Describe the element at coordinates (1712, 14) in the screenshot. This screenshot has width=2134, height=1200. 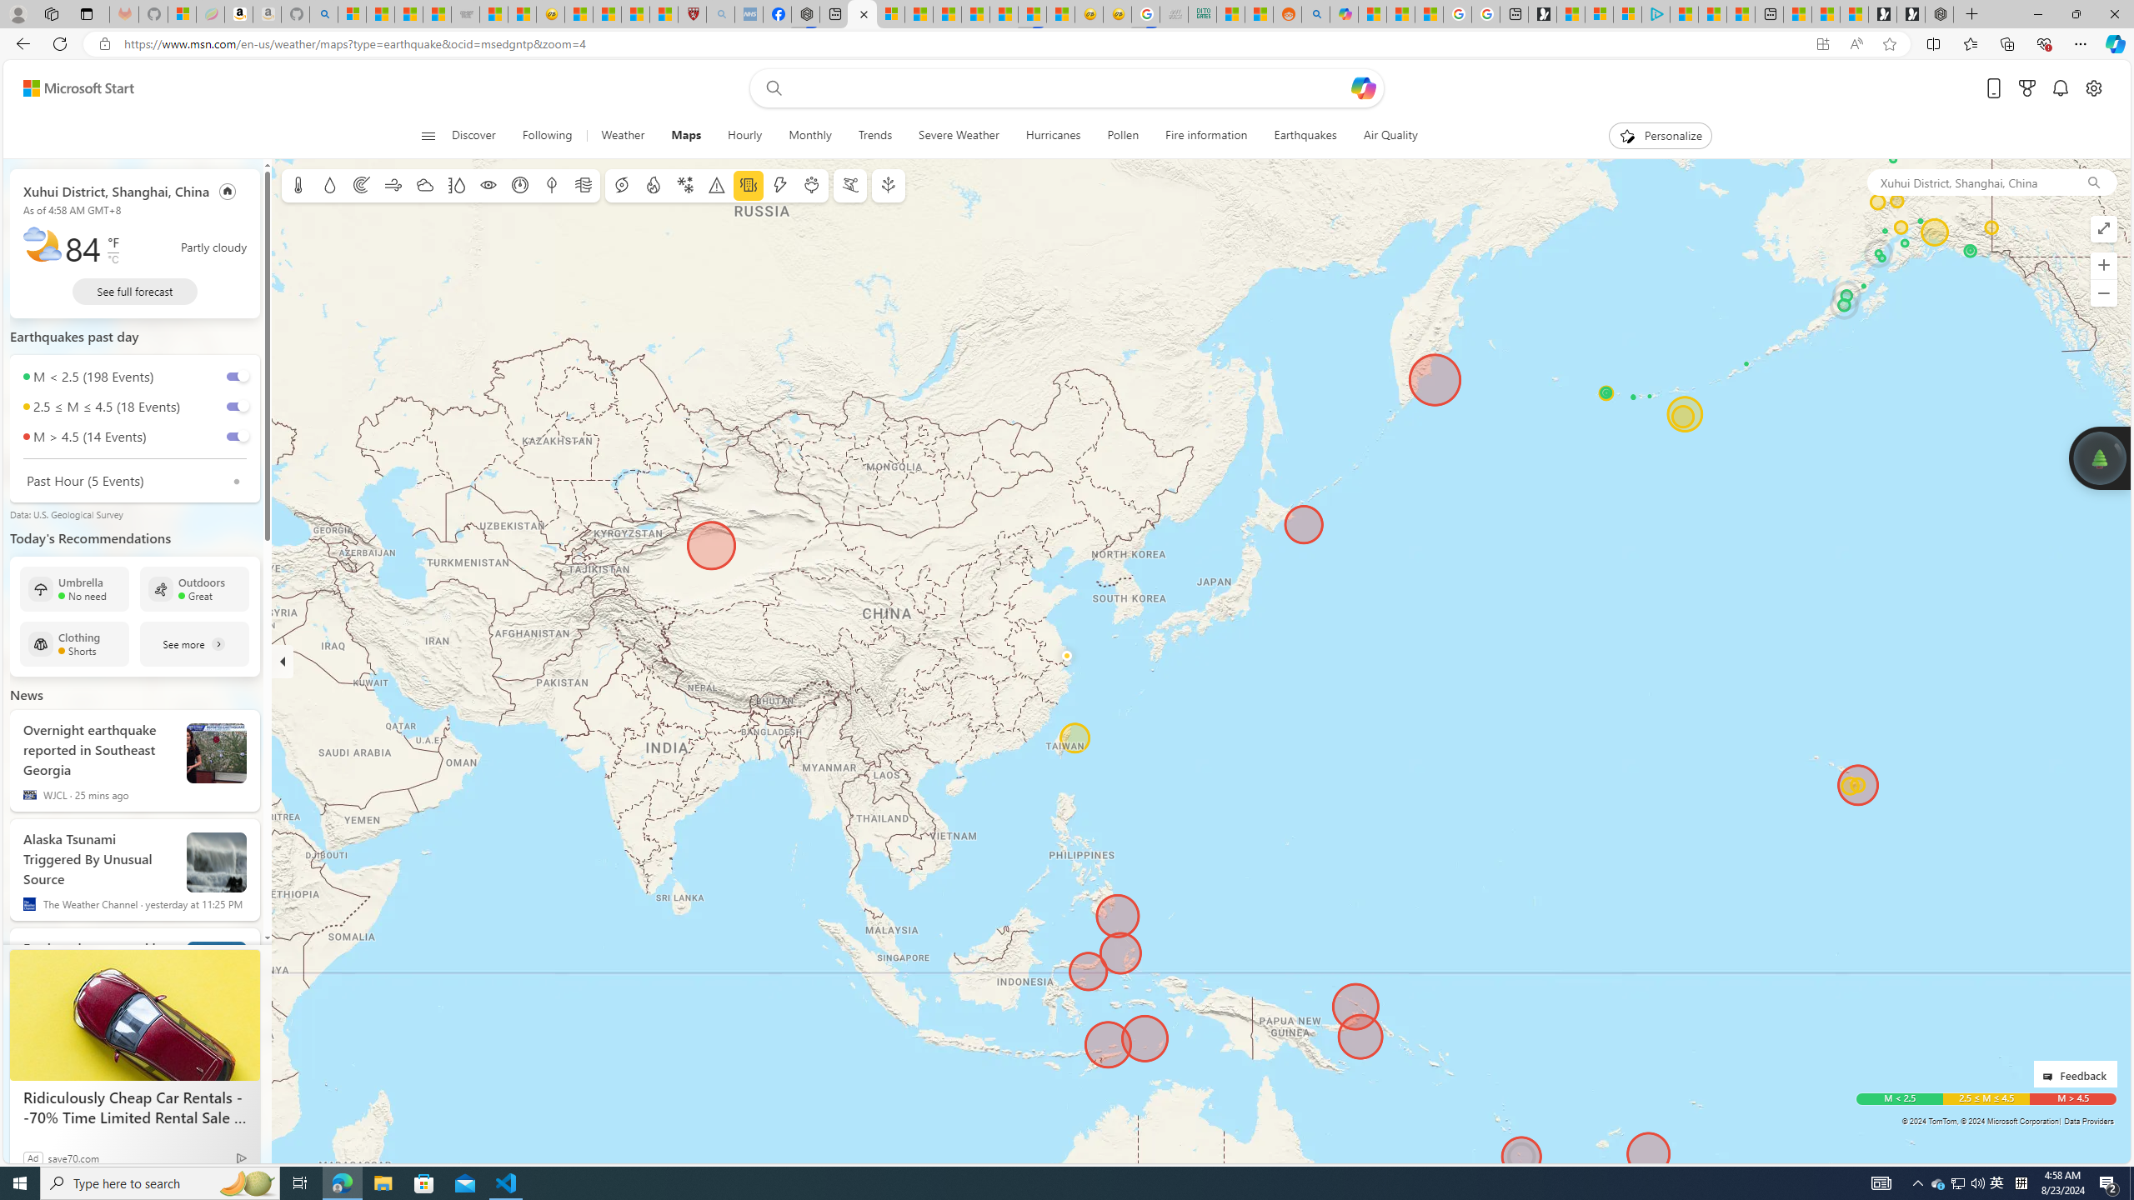
I see `Microsoft Start` at that location.